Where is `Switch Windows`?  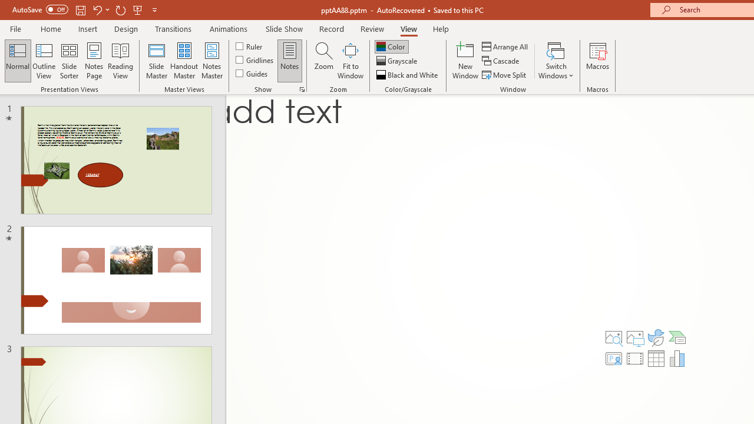 Switch Windows is located at coordinates (556, 60).